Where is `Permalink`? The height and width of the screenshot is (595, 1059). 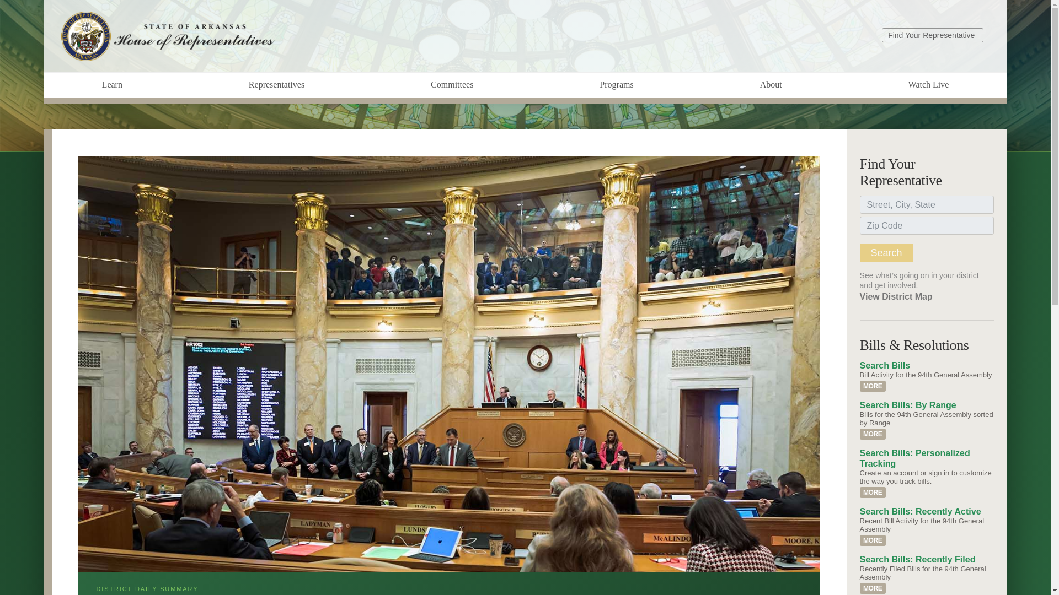
Permalink is located at coordinates (873, 386).